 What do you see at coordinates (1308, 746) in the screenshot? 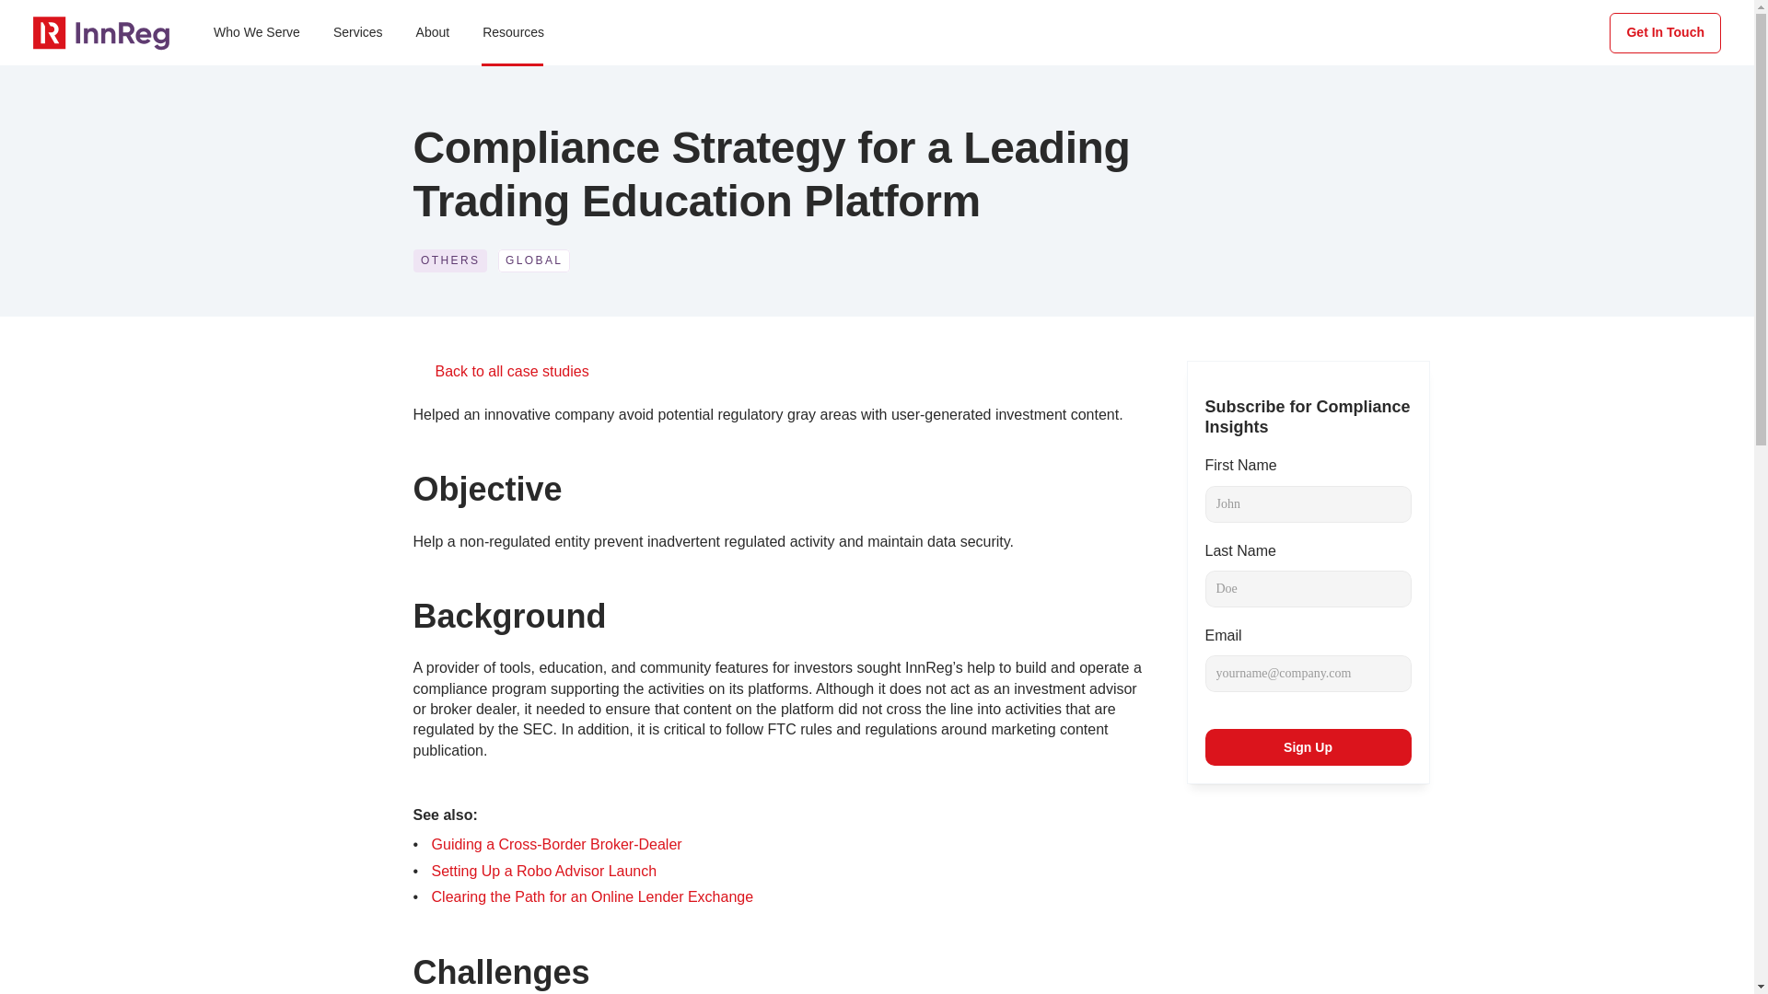
I see `Sign Up` at bounding box center [1308, 746].